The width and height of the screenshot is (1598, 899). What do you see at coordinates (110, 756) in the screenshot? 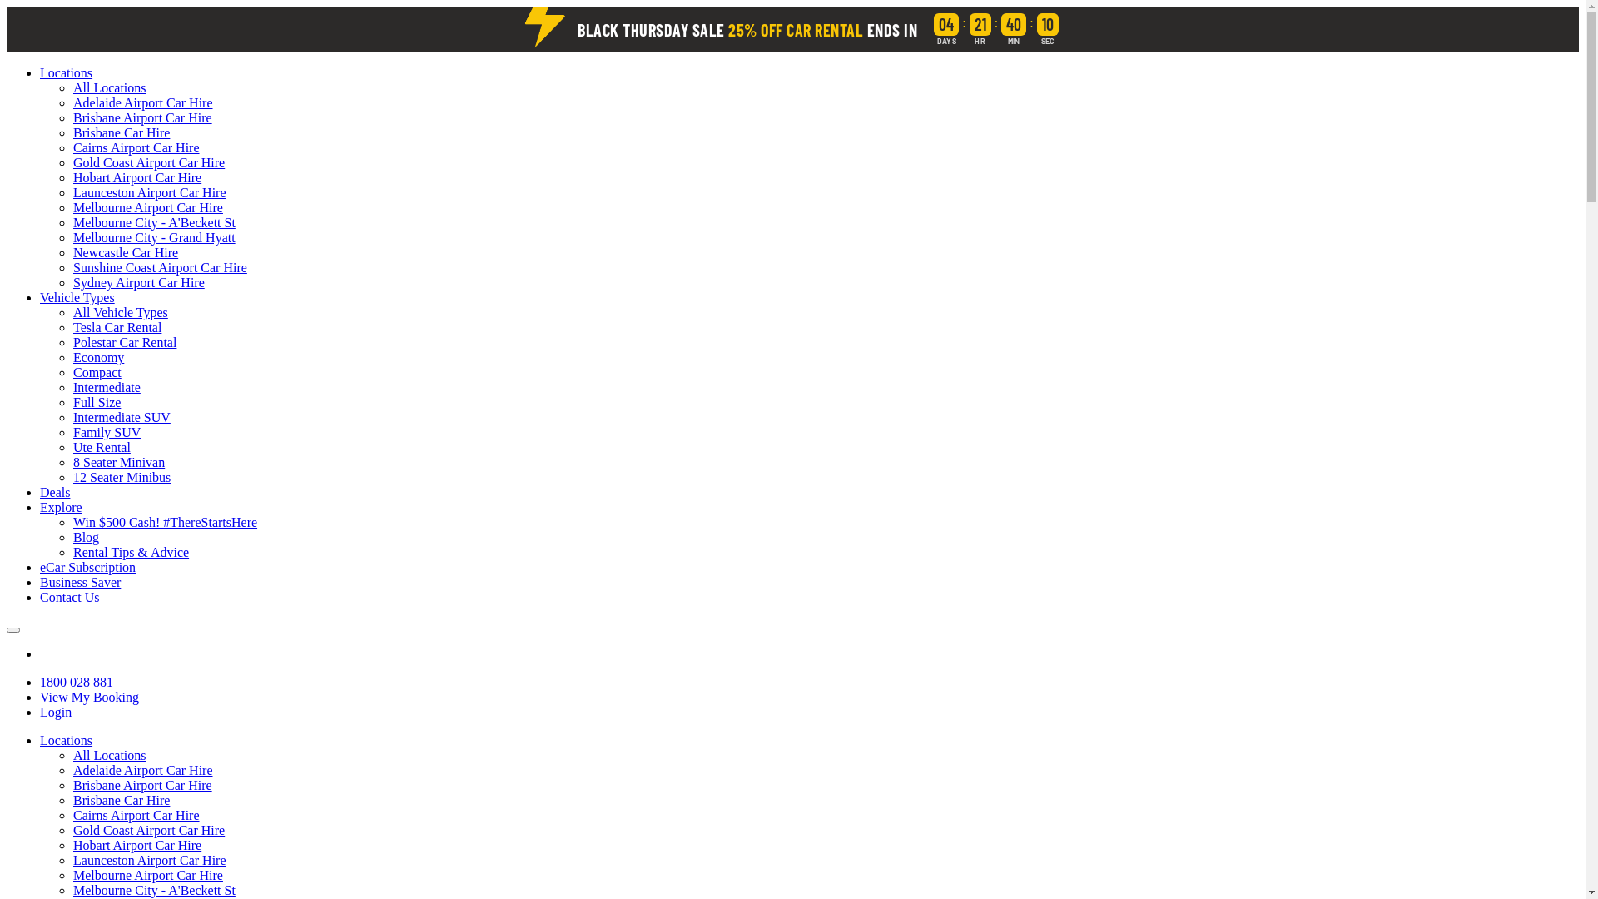
I see `All Locations` at bounding box center [110, 756].